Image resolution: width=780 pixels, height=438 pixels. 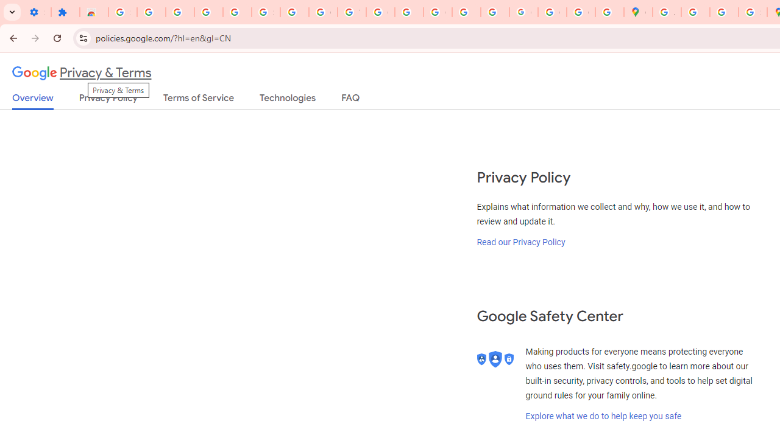 I want to click on Sign in - Google Accounts, so click(x=122, y=12).